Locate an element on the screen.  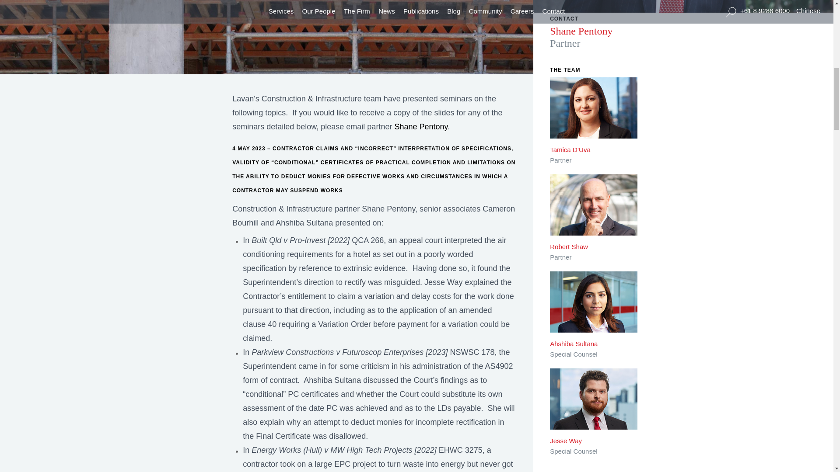
TamicaDUva-TAD-2800x1800.jpg is located at coordinates (594, 114).